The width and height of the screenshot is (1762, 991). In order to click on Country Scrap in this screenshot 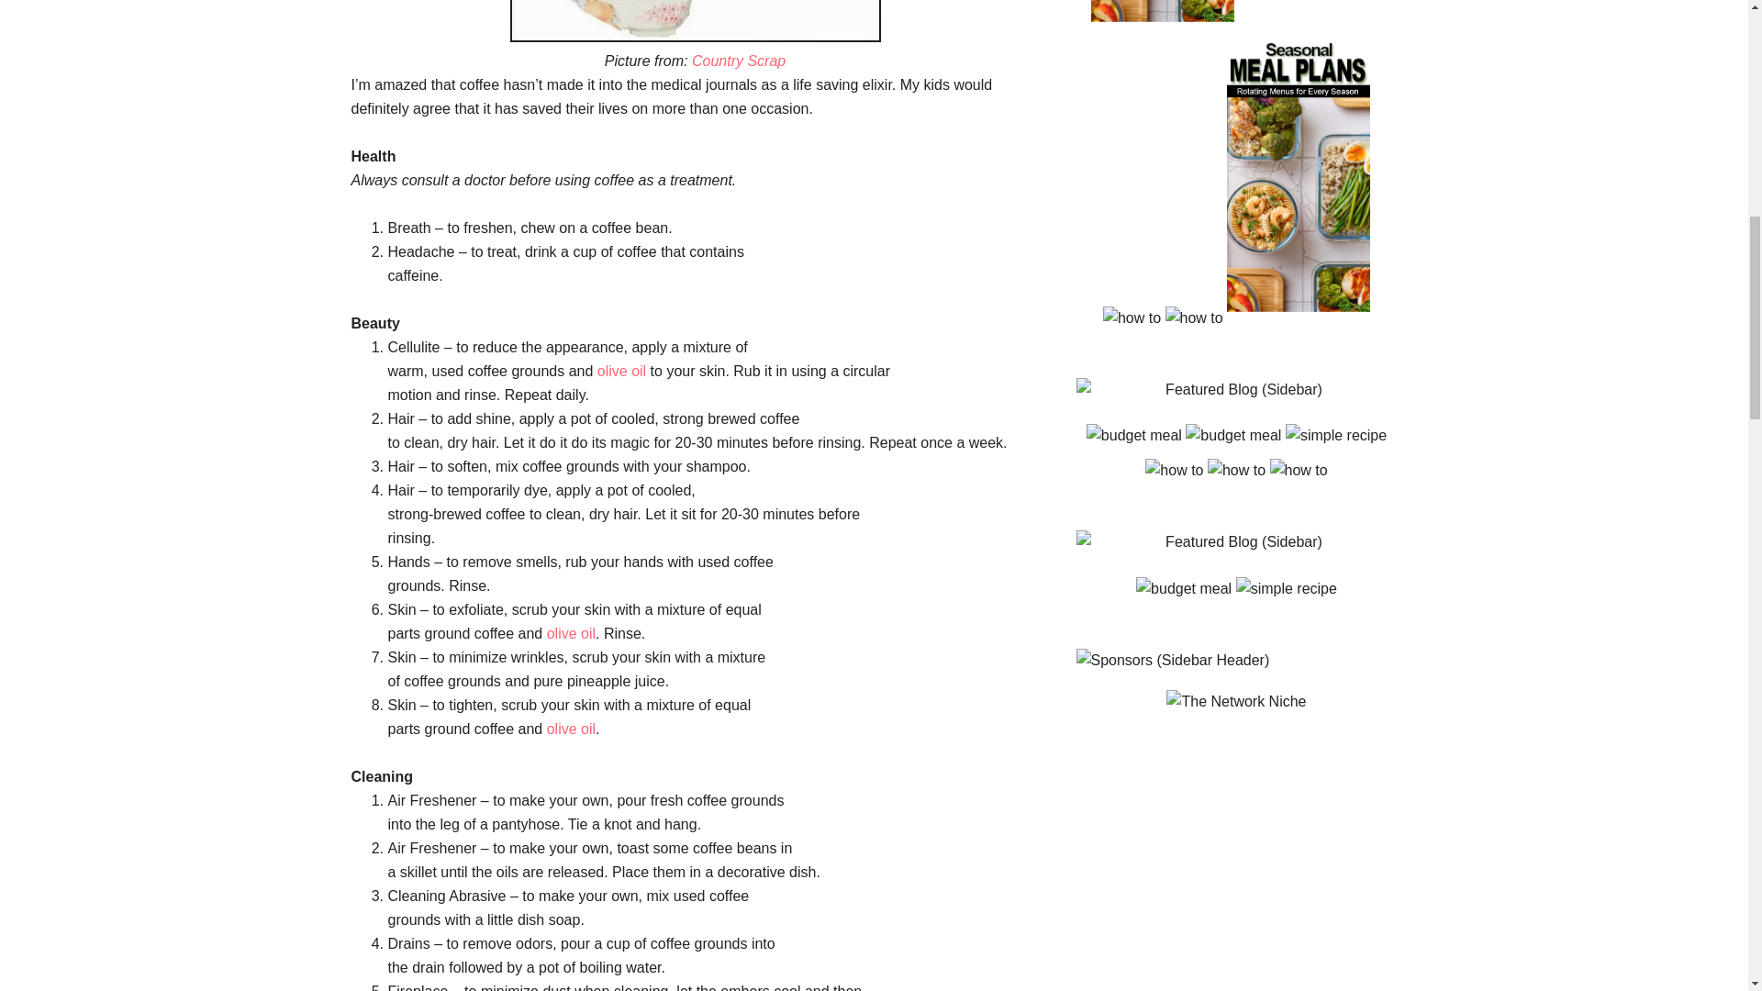, I will do `click(739, 61)`.